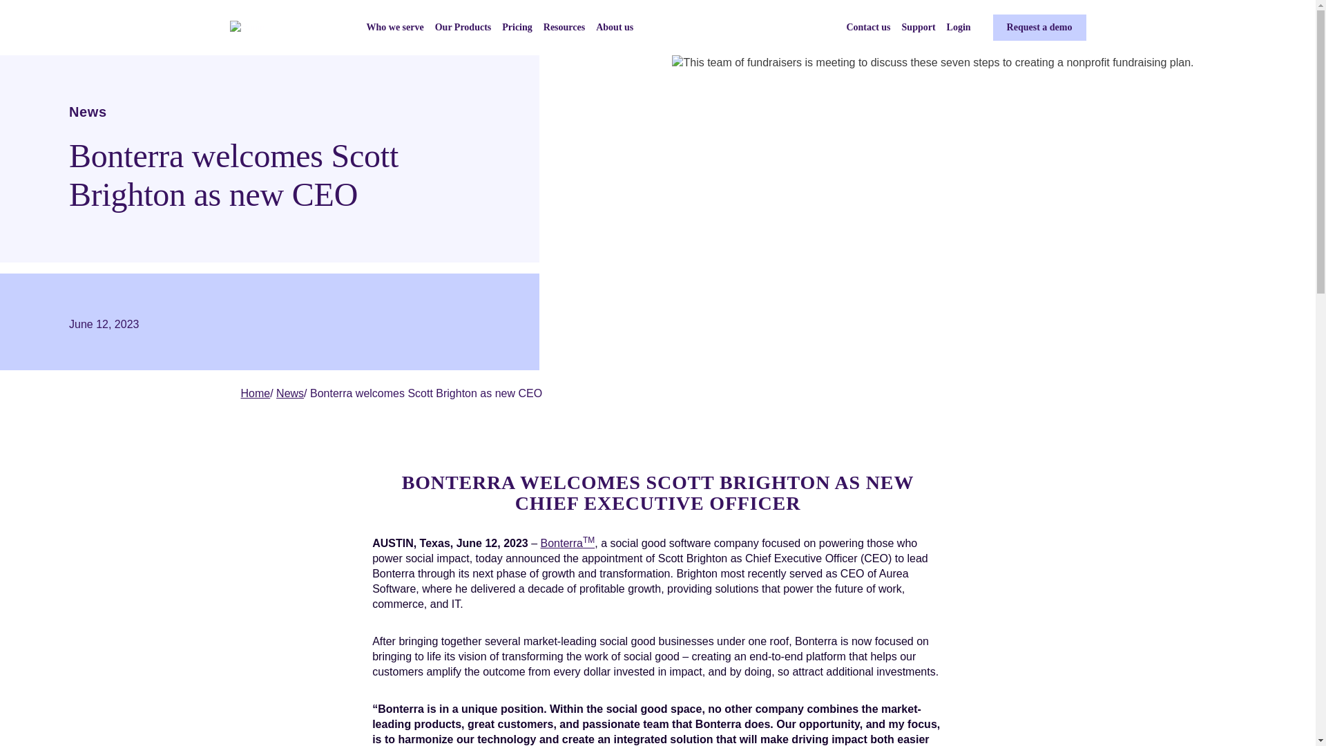  I want to click on Request a demo, so click(1039, 28).